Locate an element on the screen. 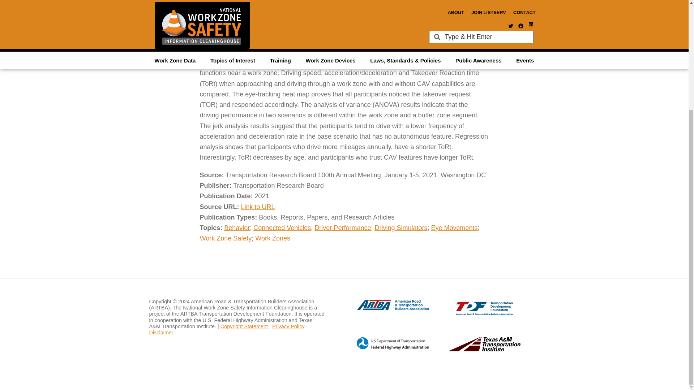 This screenshot has height=390, width=694. FHWA website is located at coordinates (385, 348).